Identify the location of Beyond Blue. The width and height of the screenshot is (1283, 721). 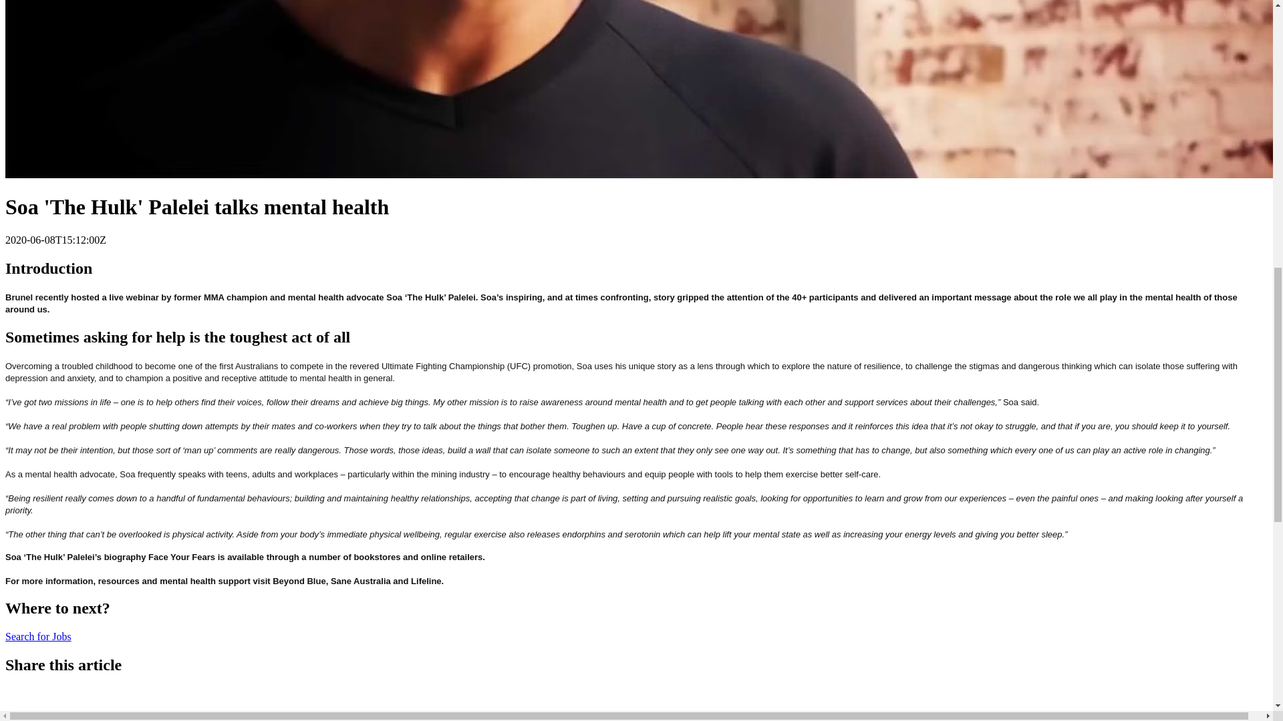
(299, 579).